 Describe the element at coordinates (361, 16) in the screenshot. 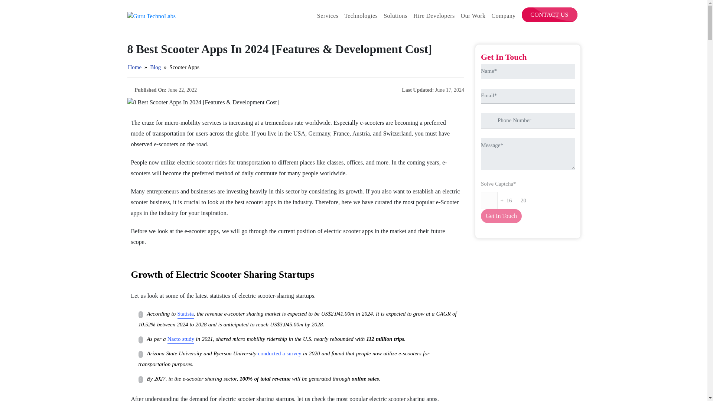

I see `Technologies` at that location.